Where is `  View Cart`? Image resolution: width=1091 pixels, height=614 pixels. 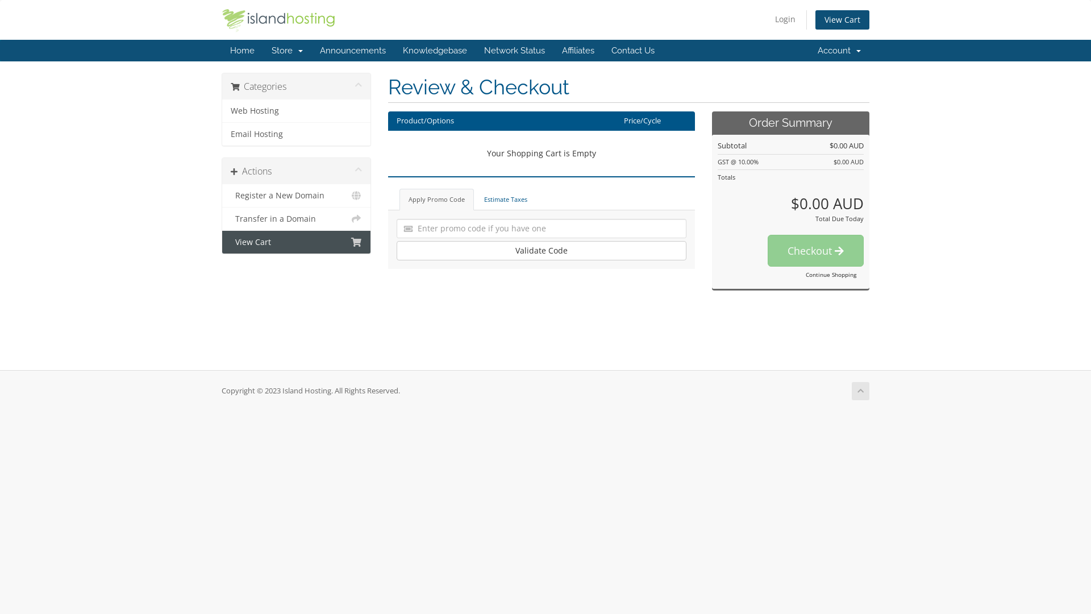   View Cart is located at coordinates (297, 242).